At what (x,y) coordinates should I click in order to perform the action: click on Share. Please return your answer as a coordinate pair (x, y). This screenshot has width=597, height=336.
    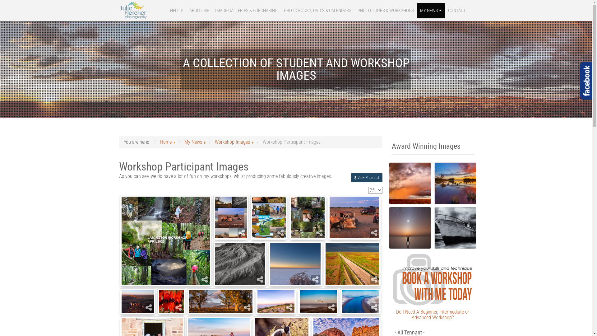
    Looking at the image, I should click on (260, 279).